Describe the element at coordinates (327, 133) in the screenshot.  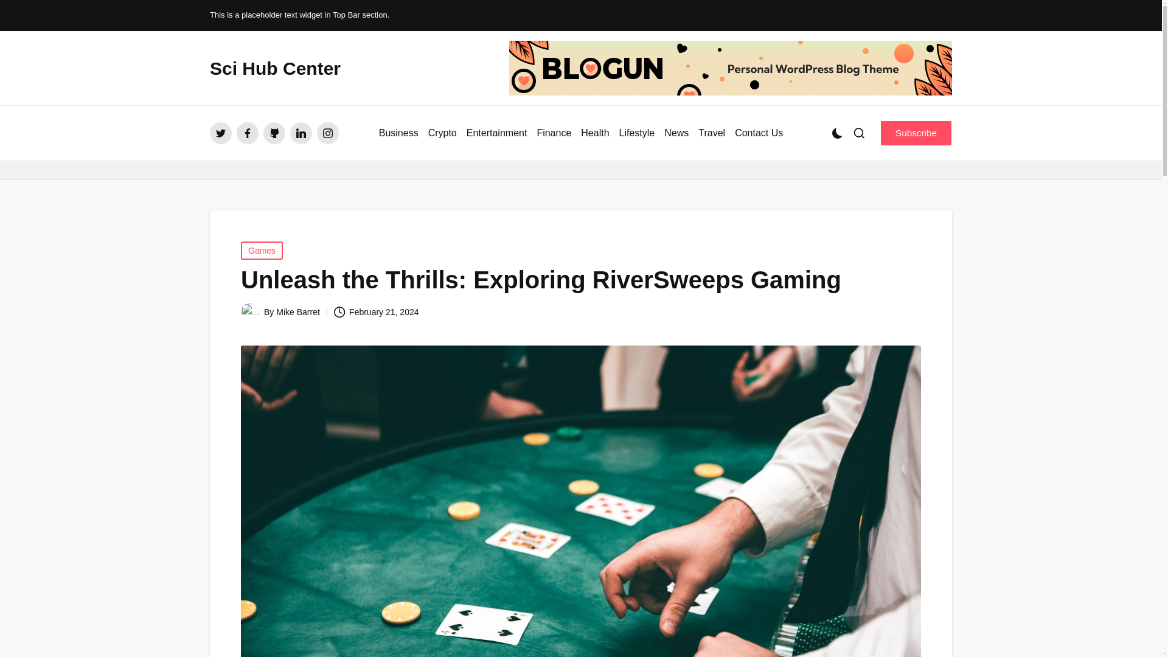
I see `instagram.com` at that location.